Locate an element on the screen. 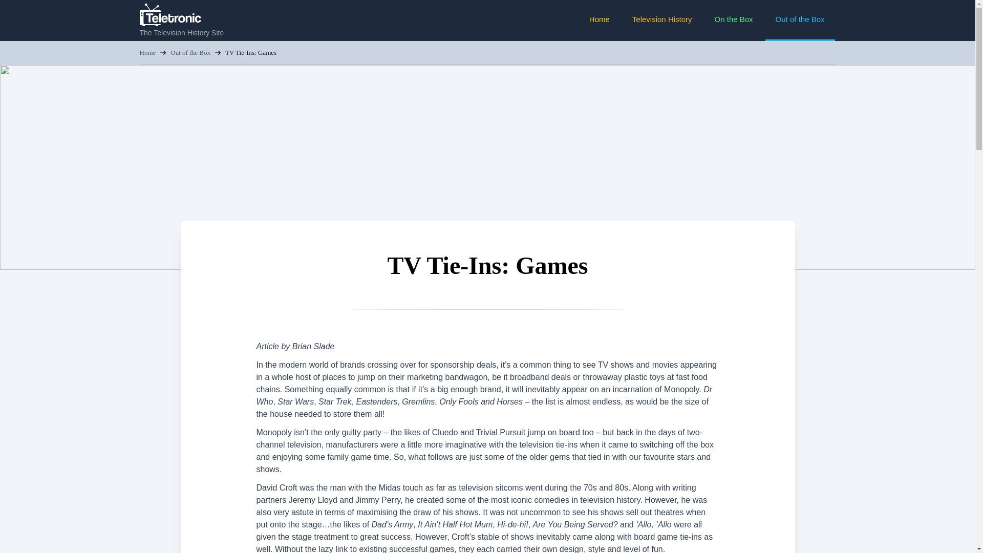 The width and height of the screenshot is (983, 553). Television History is located at coordinates (663, 20).